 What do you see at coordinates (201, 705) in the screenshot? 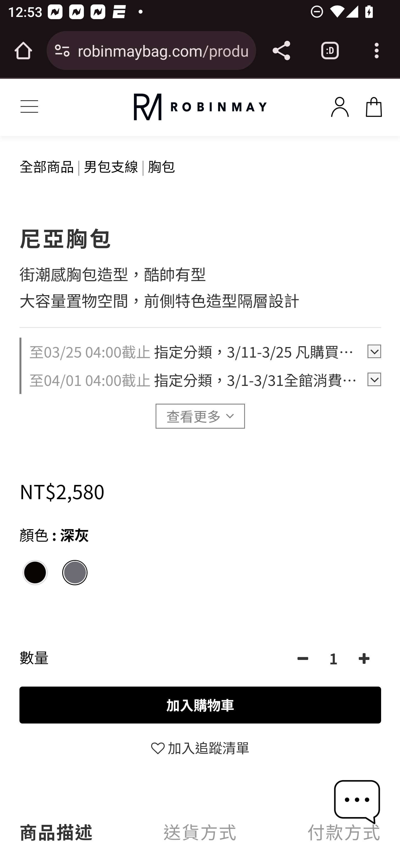
I see `加入購物車` at bounding box center [201, 705].